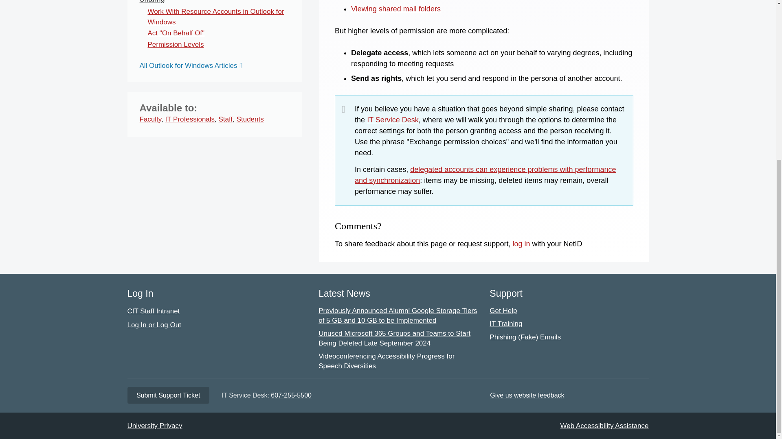  Describe the element at coordinates (190, 120) in the screenshot. I see `IT Professionals` at that location.